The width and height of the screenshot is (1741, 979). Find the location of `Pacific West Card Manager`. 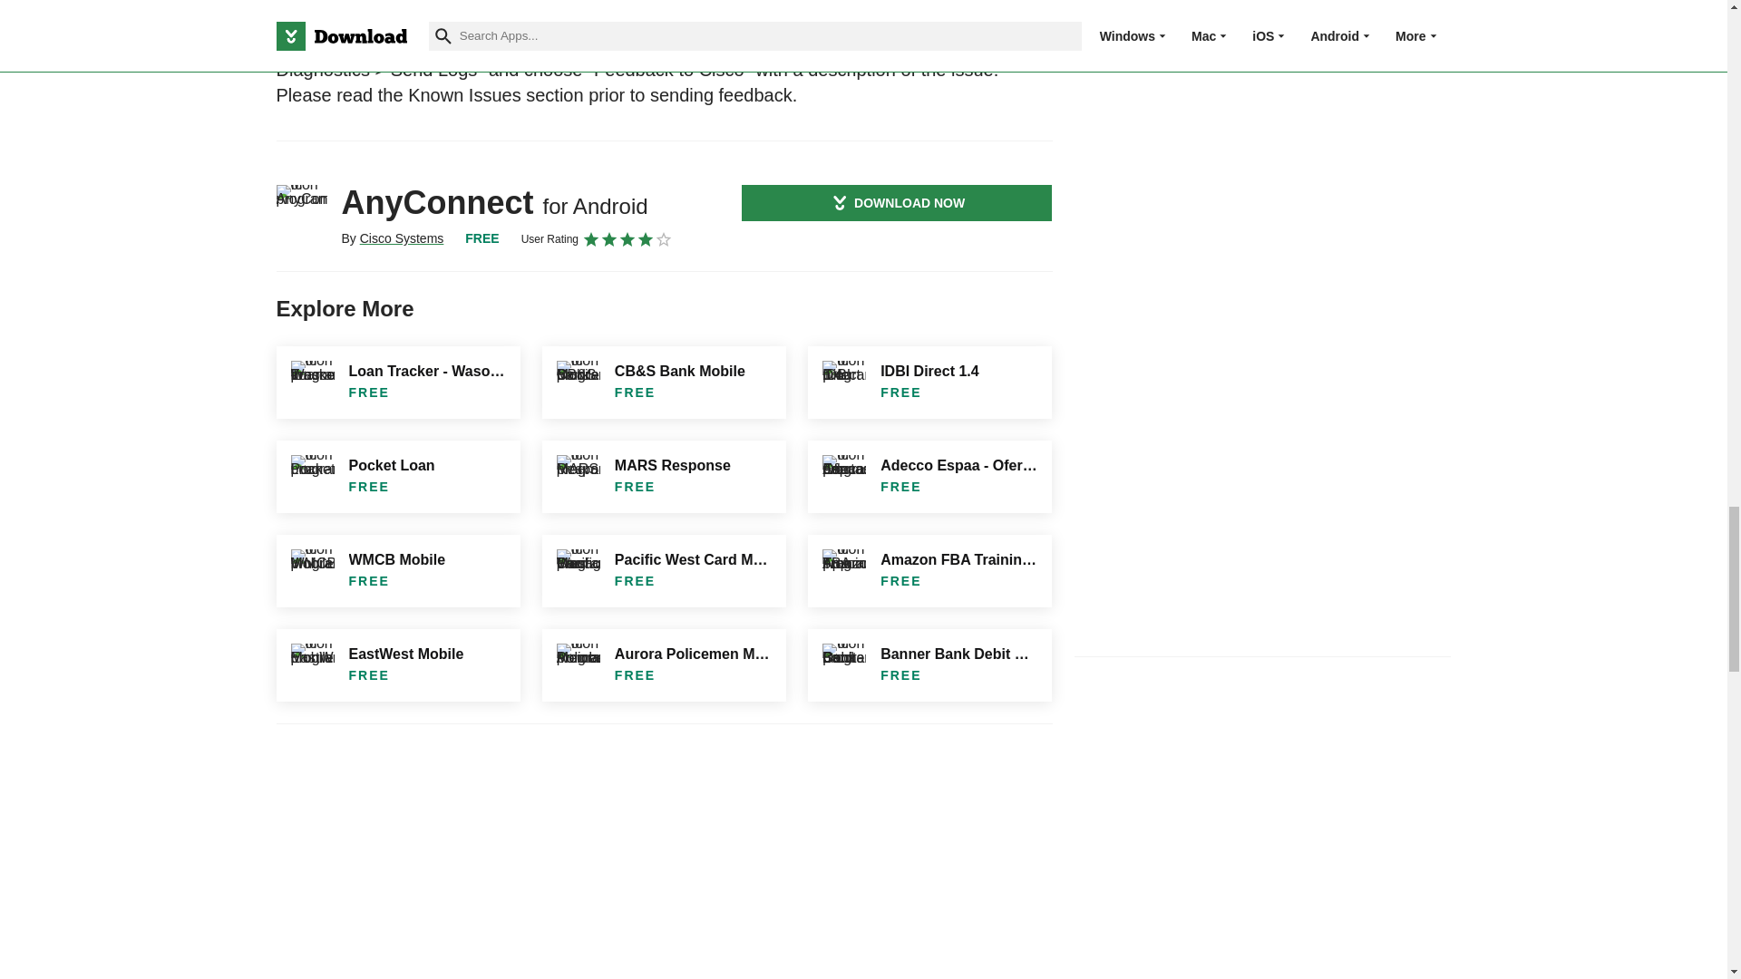

Pacific West Card Manager is located at coordinates (664, 570).